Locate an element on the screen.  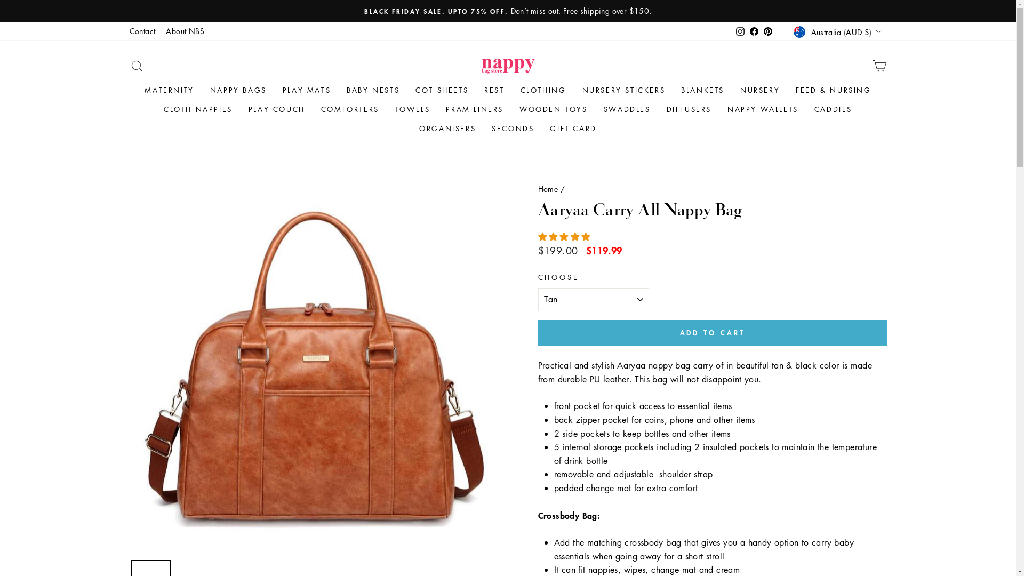
PRAM LINERS is located at coordinates (475, 110).